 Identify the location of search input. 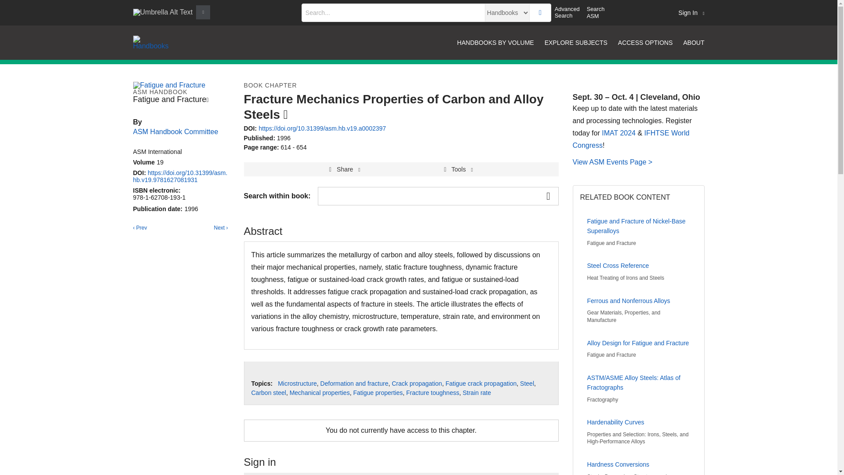
(393, 12).